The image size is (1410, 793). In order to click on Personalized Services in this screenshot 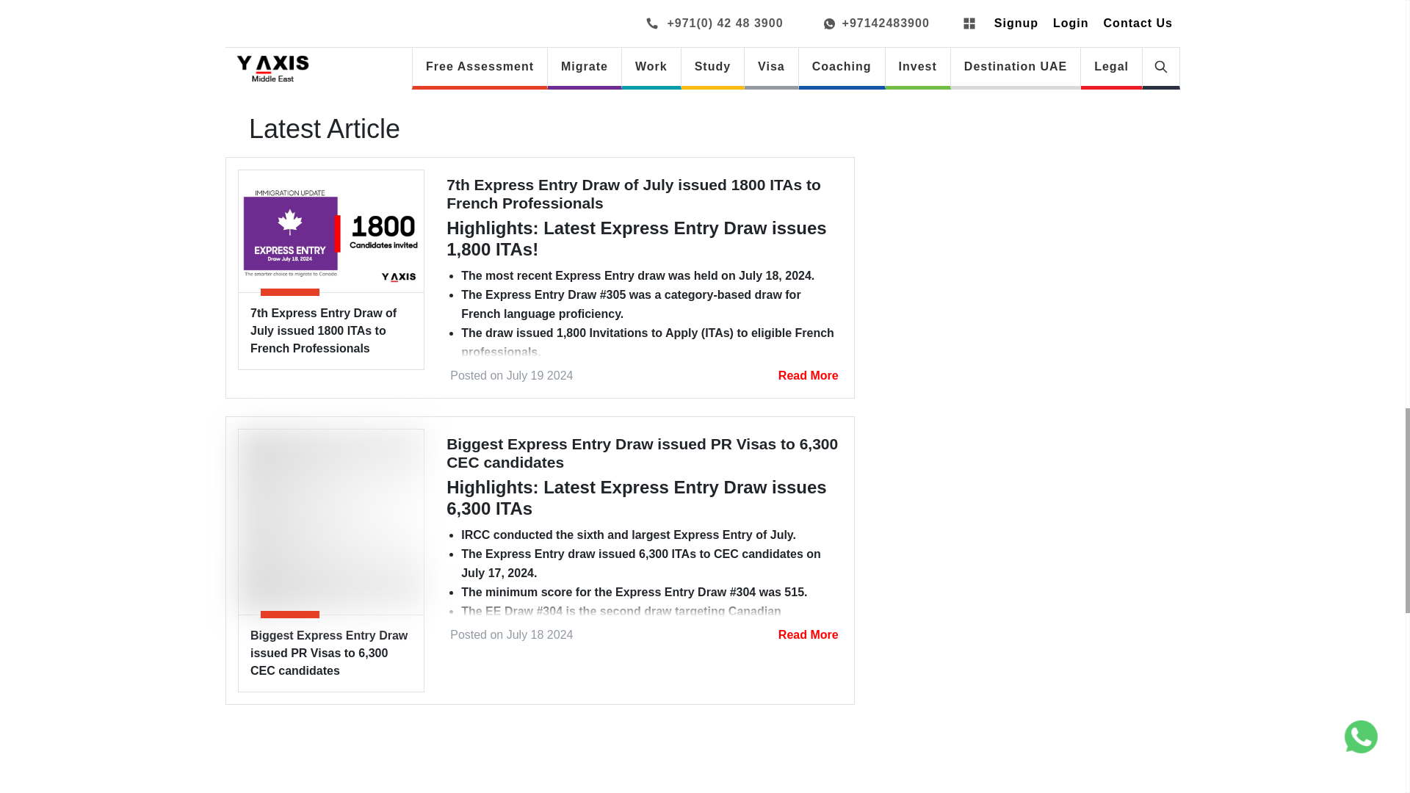, I will do `click(558, 50)`.